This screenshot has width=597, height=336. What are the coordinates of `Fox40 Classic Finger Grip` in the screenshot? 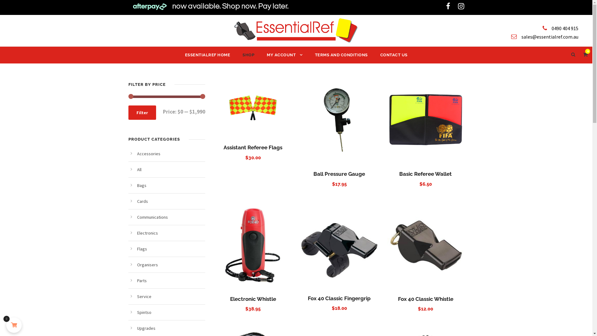 It's located at (339, 245).